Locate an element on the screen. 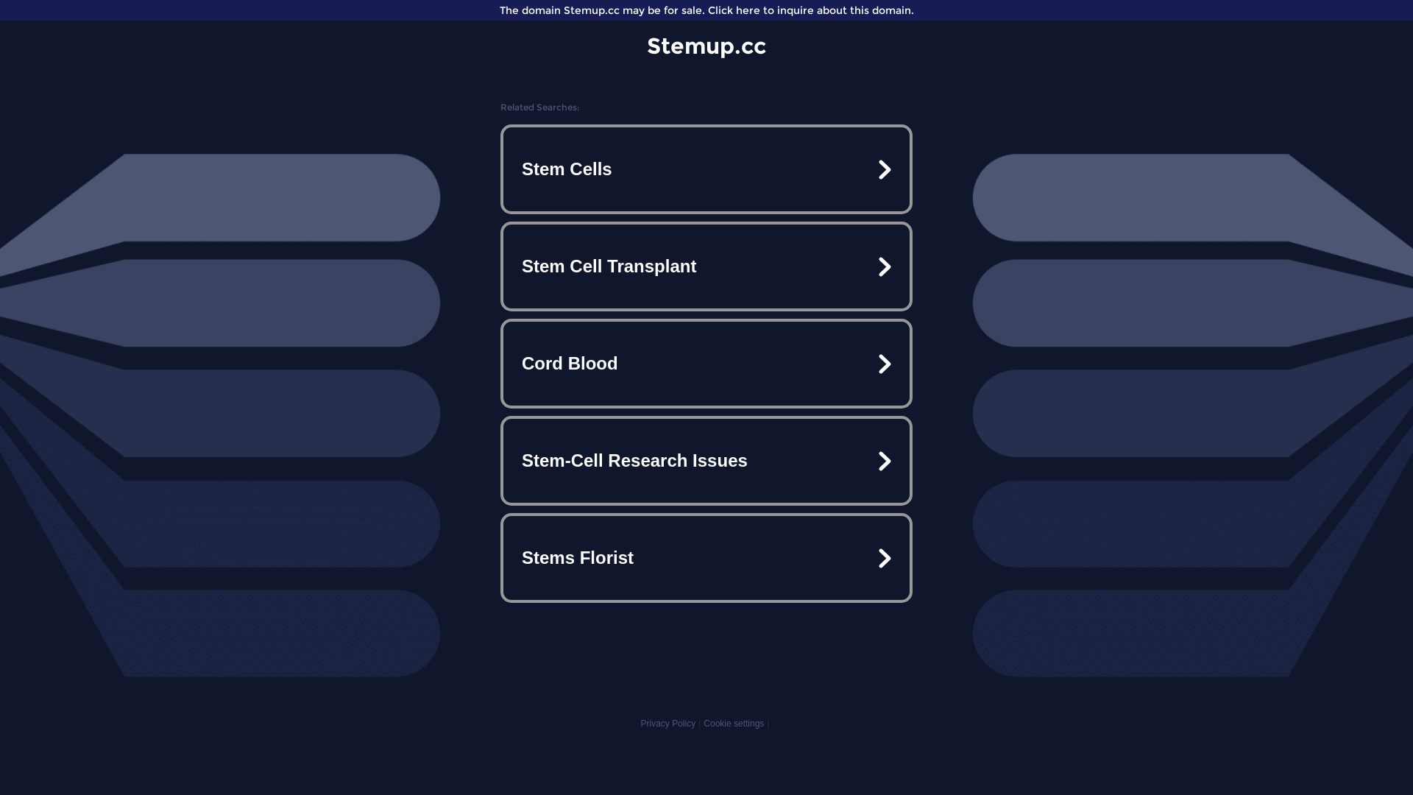 The width and height of the screenshot is (1413, 795). Stemup.cc is located at coordinates (706, 46).